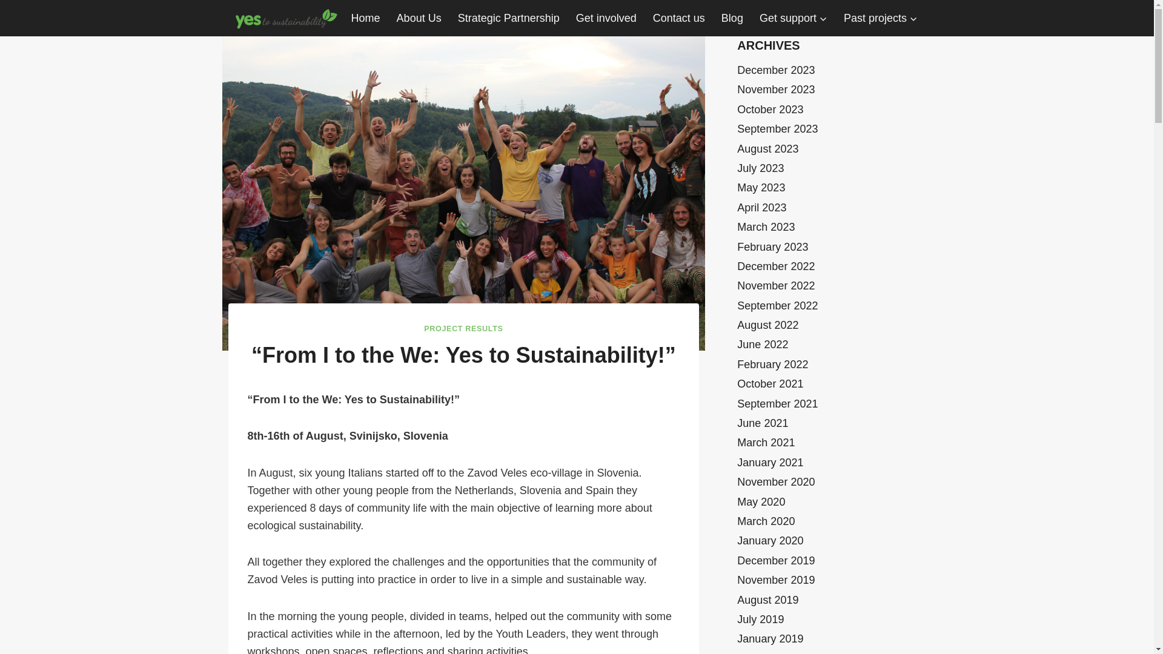  Describe the element at coordinates (793, 18) in the screenshot. I see `Get support` at that location.